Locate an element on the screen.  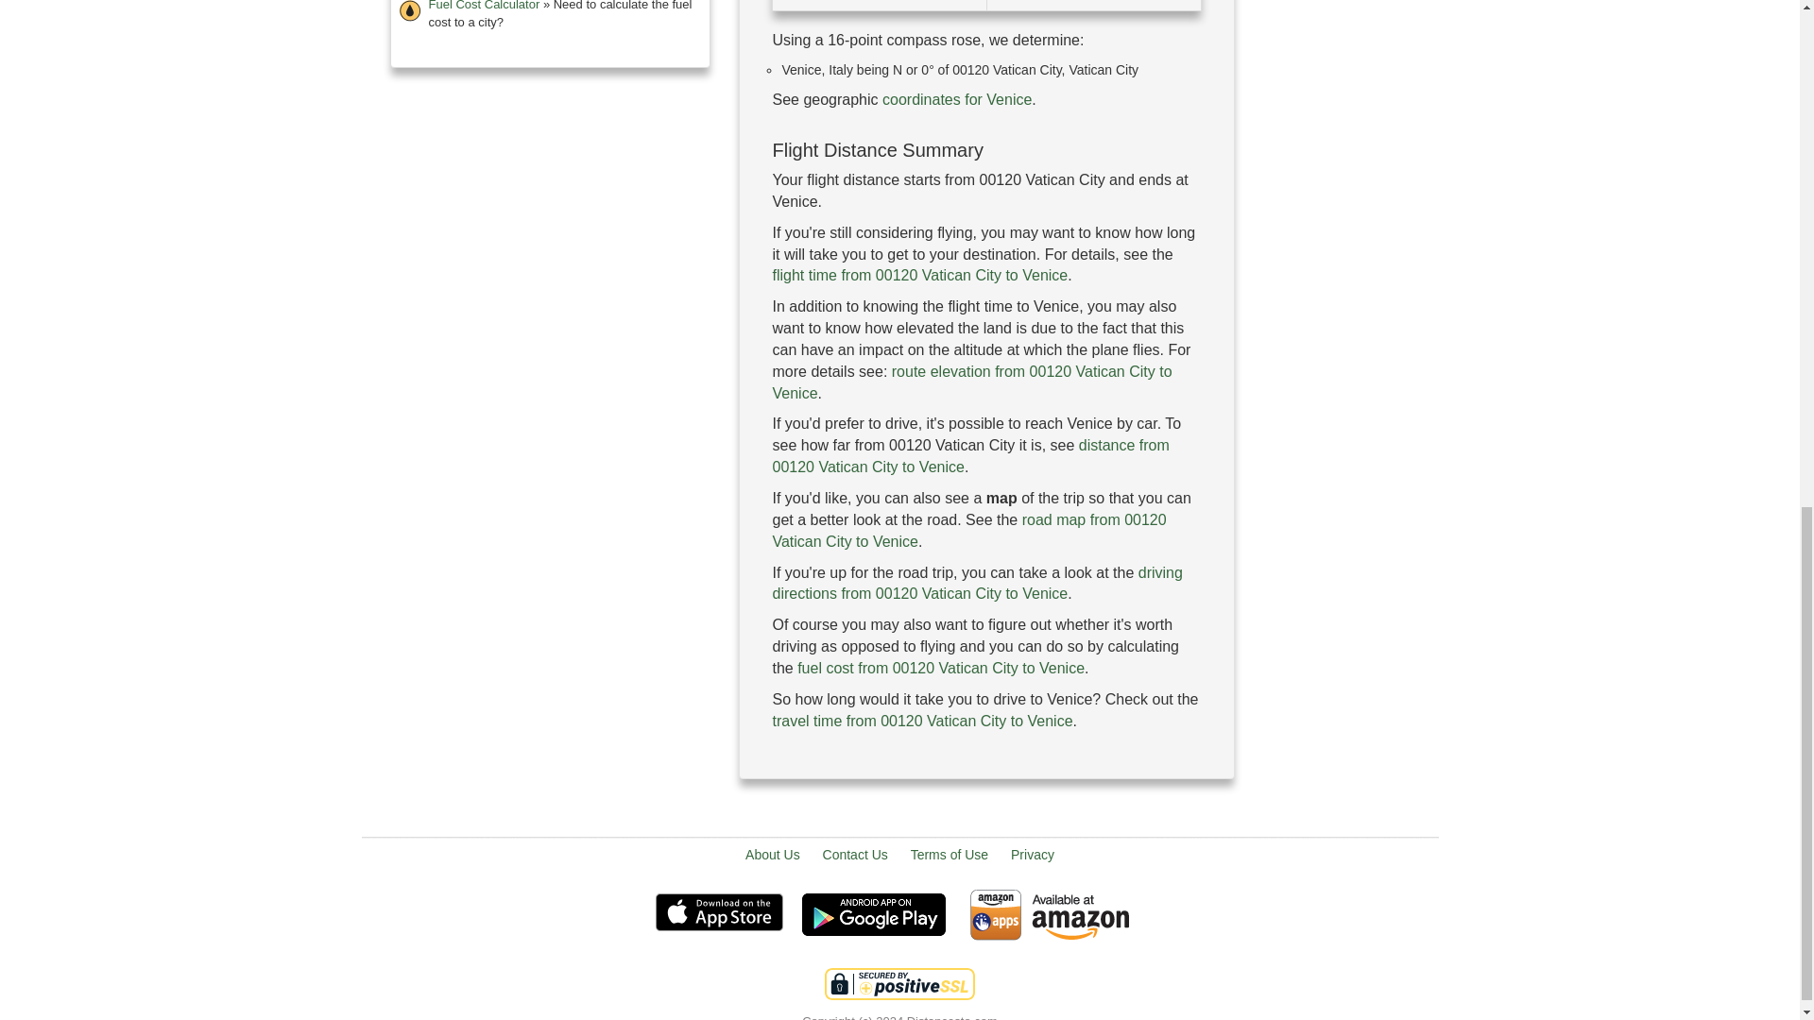
flight time from 00120 Vatican City to Venice is located at coordinates (920, 275).